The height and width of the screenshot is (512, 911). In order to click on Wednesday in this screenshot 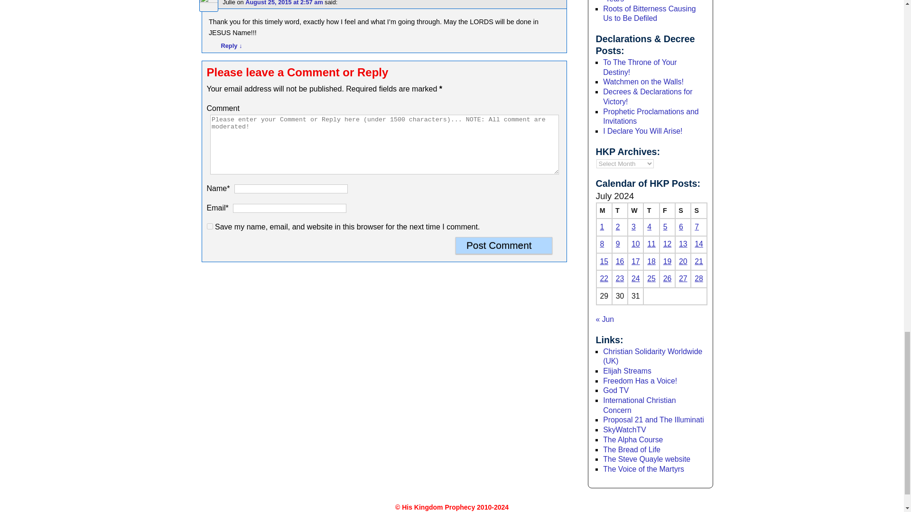, I will do `click(635, 210)`.